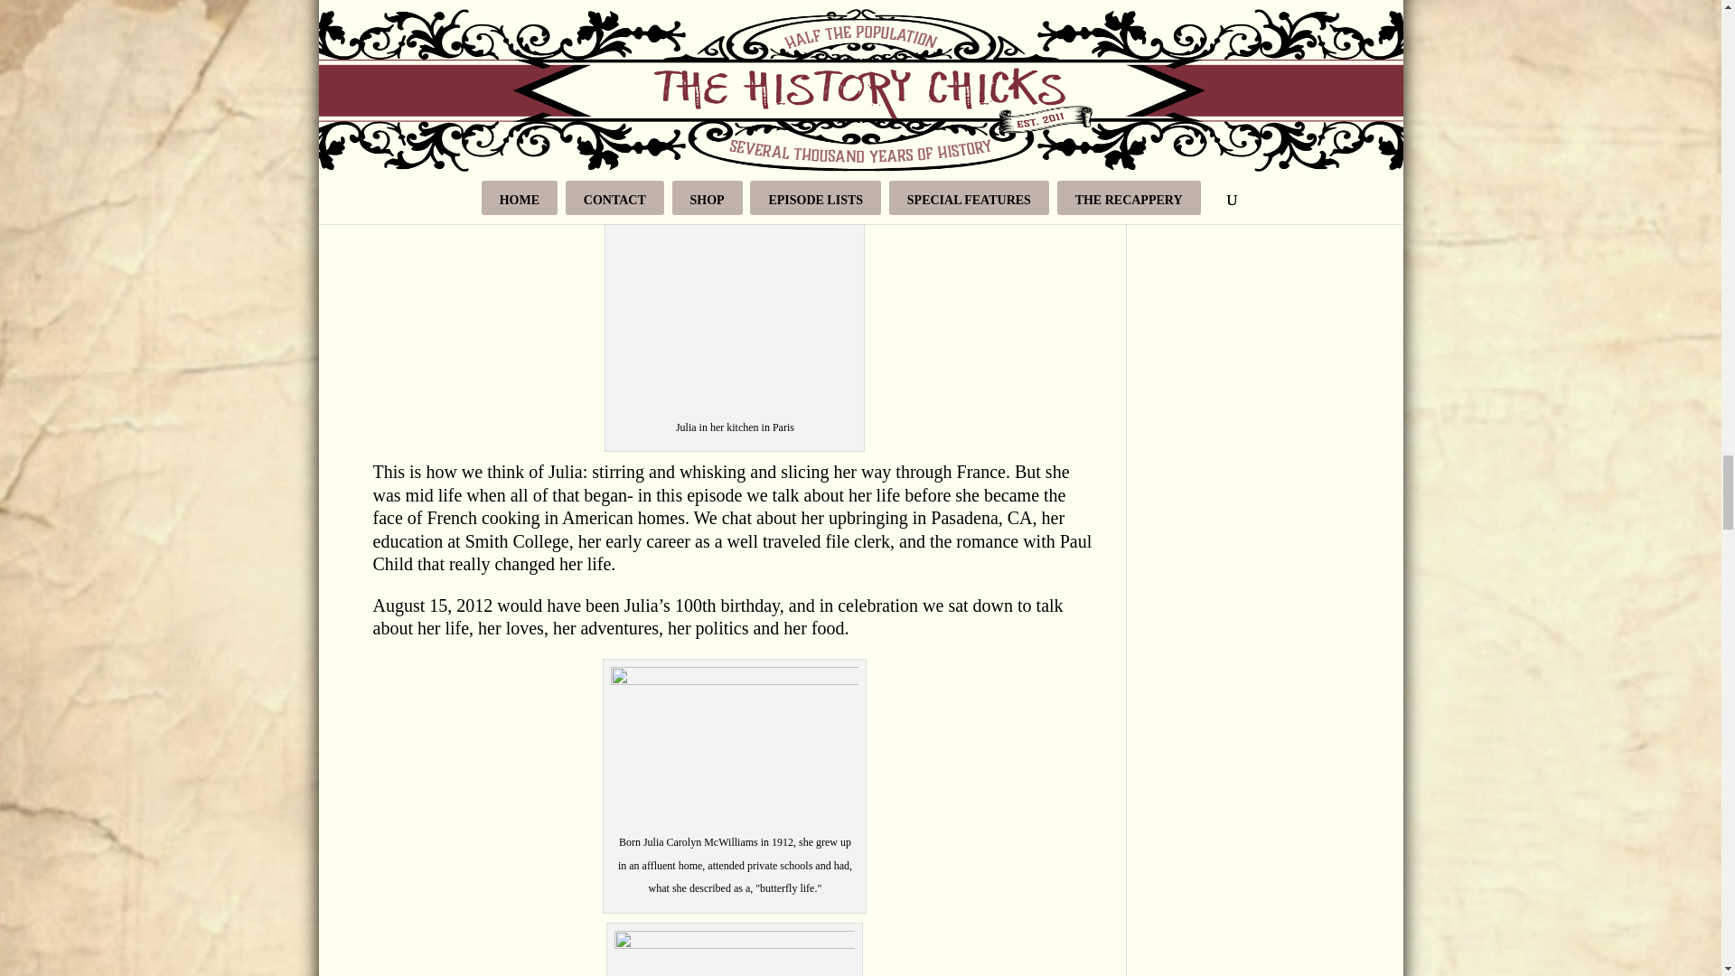 The width and height of the screenshot is (1735, 976). Describe the element at coordinates (734, 749) in the screenshot. I see `JC childhood home` at that location.